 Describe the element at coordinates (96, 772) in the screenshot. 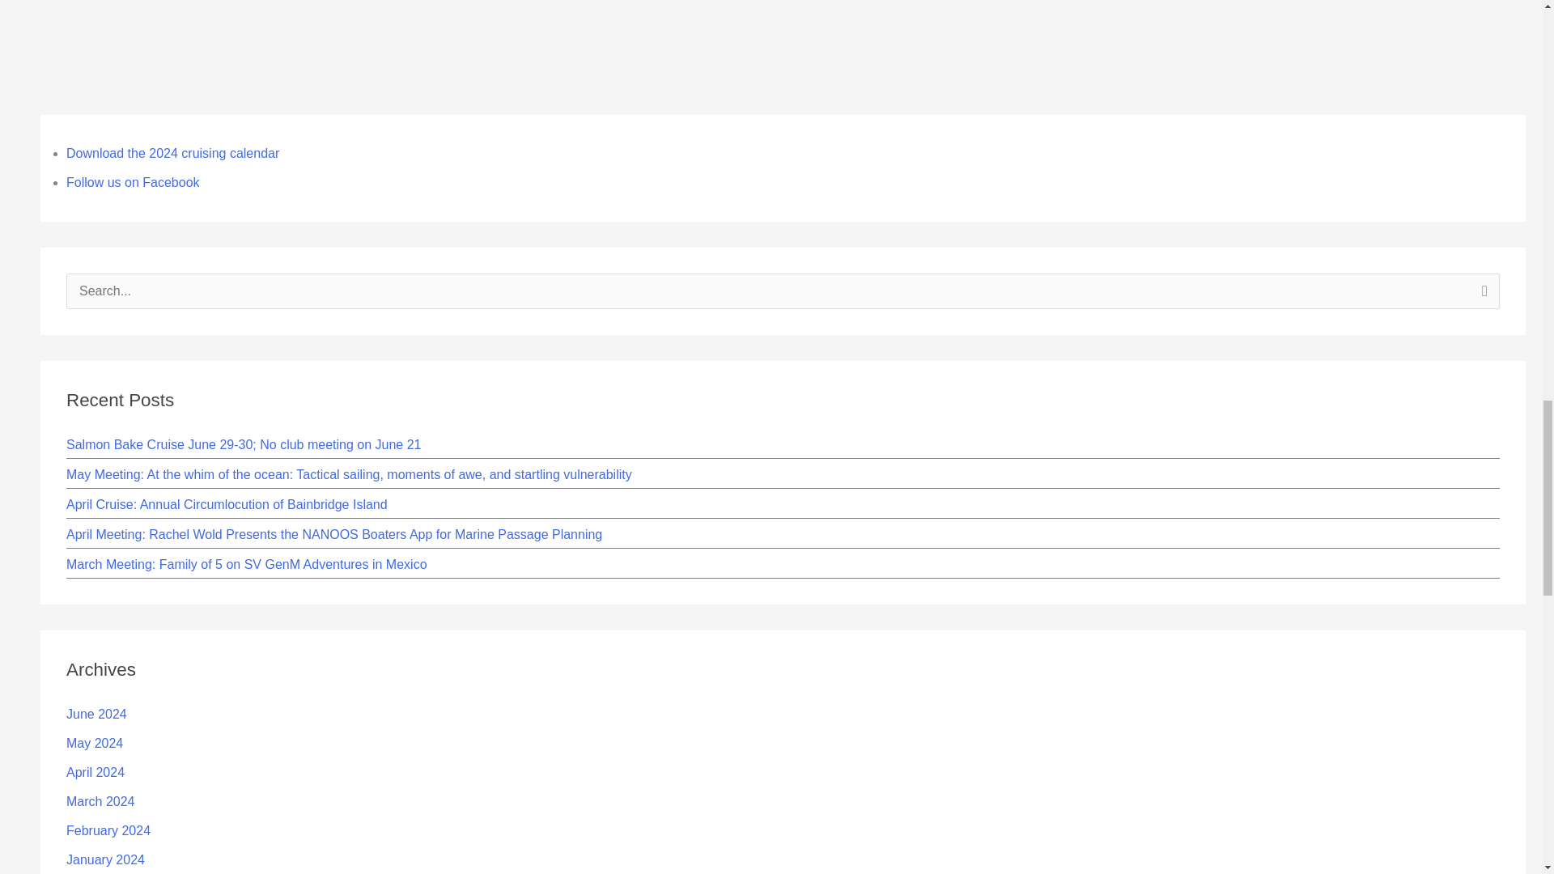

I see `April 2024` at that location.